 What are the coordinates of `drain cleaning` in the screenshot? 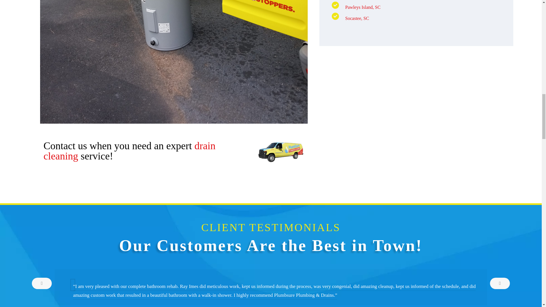 It's located at (130, 151).